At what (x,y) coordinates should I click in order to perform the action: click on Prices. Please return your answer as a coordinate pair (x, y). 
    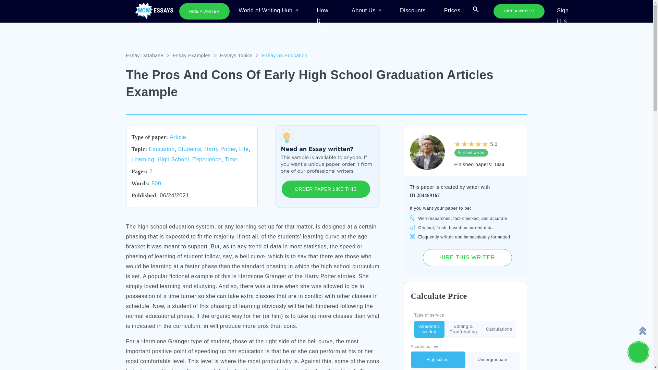
    Looking at the image, I should click on (452, 11).